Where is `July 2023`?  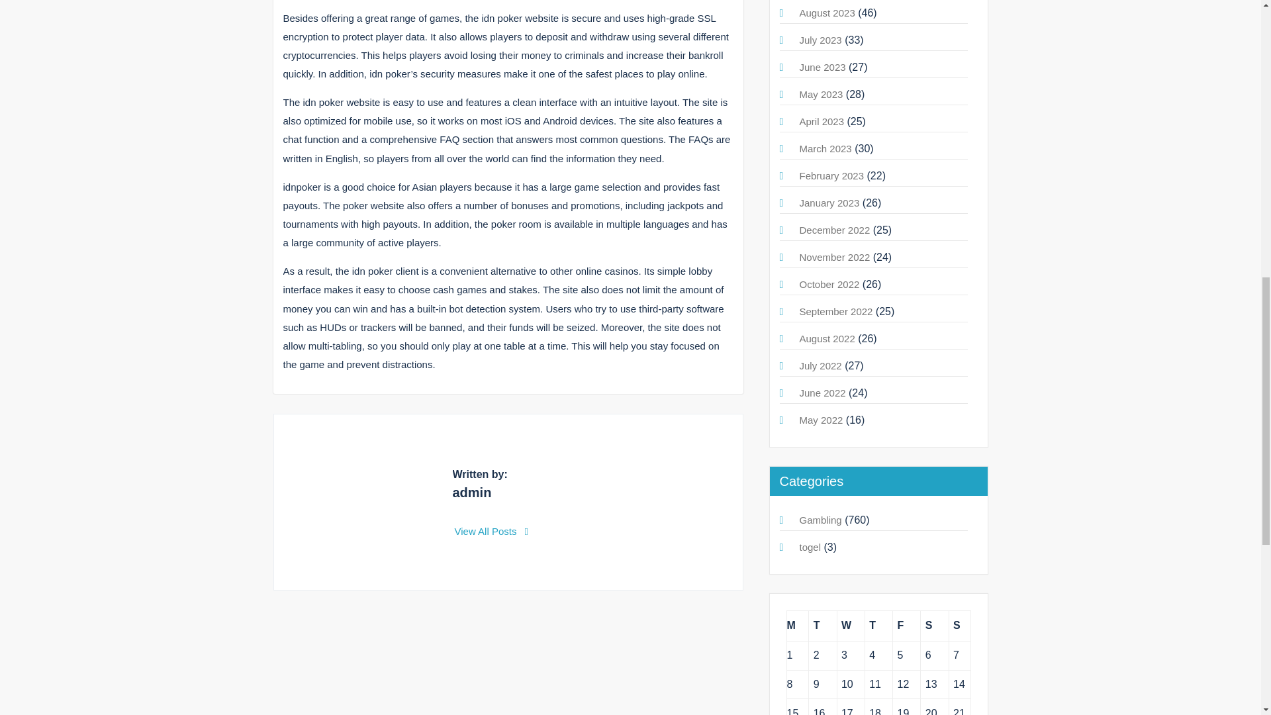 July 2023 is located at coordinates (820, 40).